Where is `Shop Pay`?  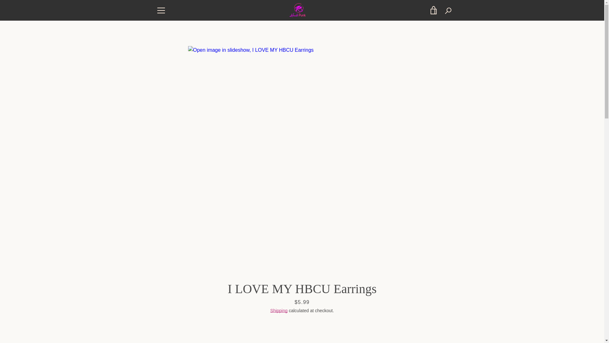 Shop Pay is located at coordinates (413, 326).